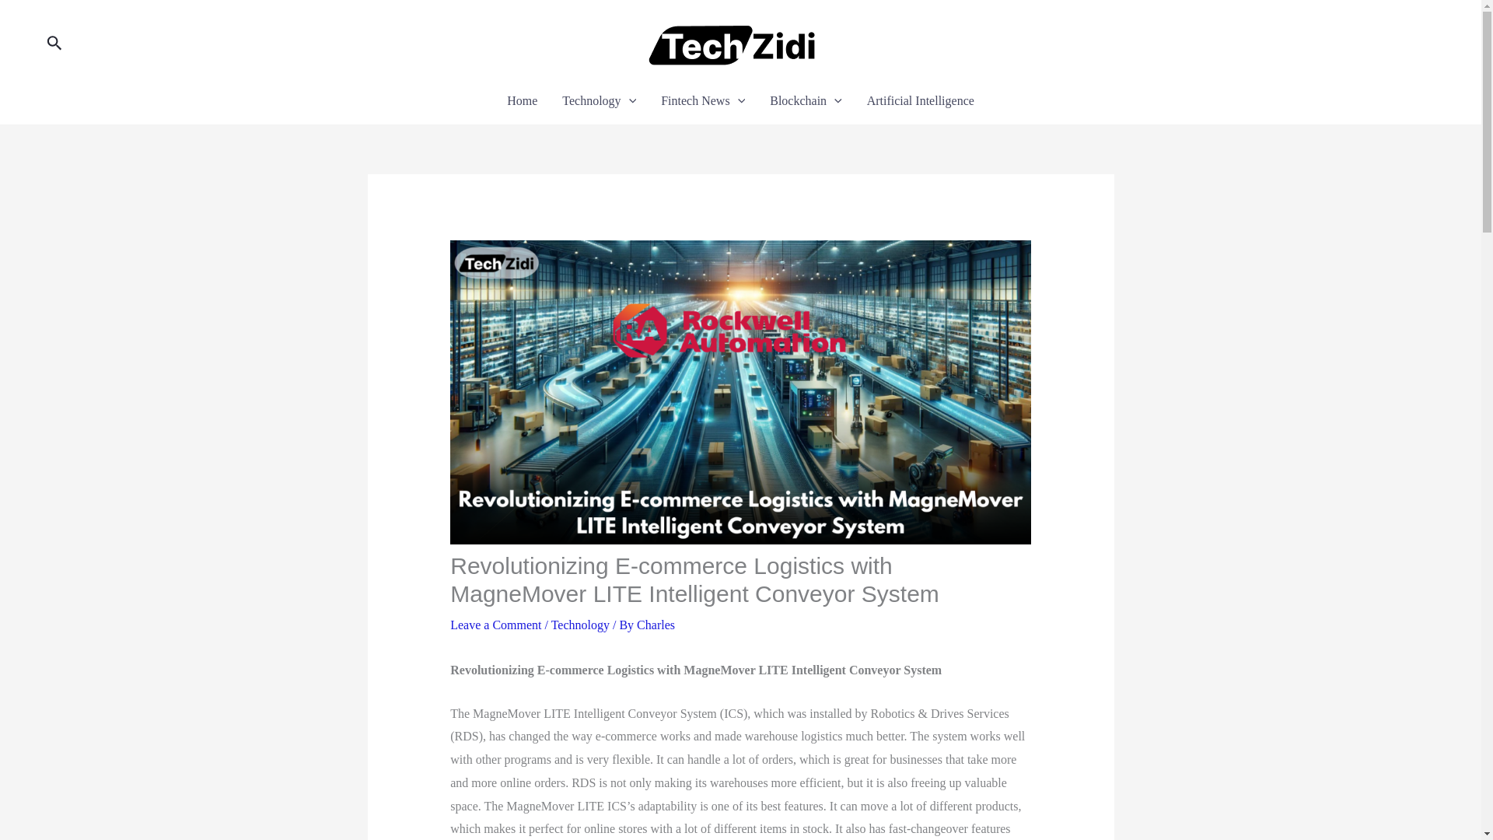 This screenshot has height=840, width=1493. I want to click on View all posts by Charles, so click(656, 625).